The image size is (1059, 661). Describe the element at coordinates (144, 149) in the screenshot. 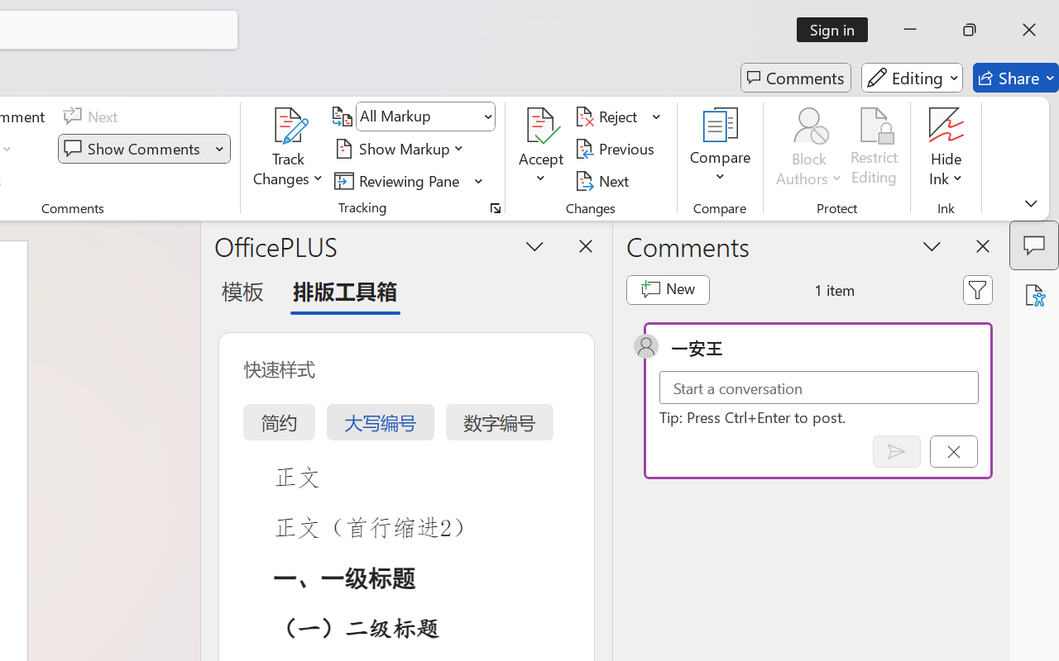

I see `Show Comments` at that location.